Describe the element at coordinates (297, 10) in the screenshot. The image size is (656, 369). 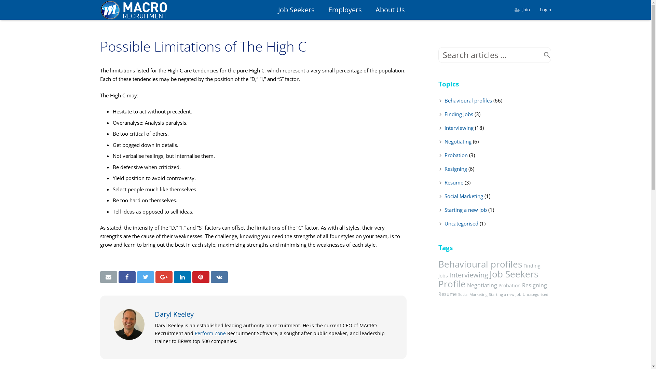
I see `Job Seekers` at that location.